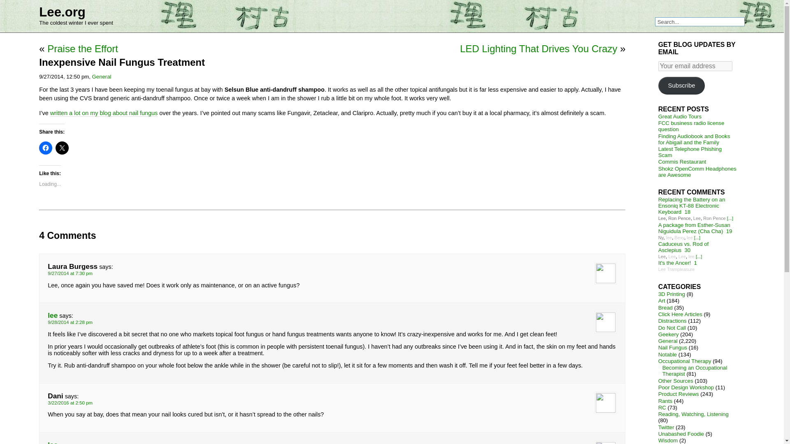 This screenshot has width=790, height=444. What do you see at coordinates (729, 231) in the screenshot?
I see `19` at bounding box center [729, 231].